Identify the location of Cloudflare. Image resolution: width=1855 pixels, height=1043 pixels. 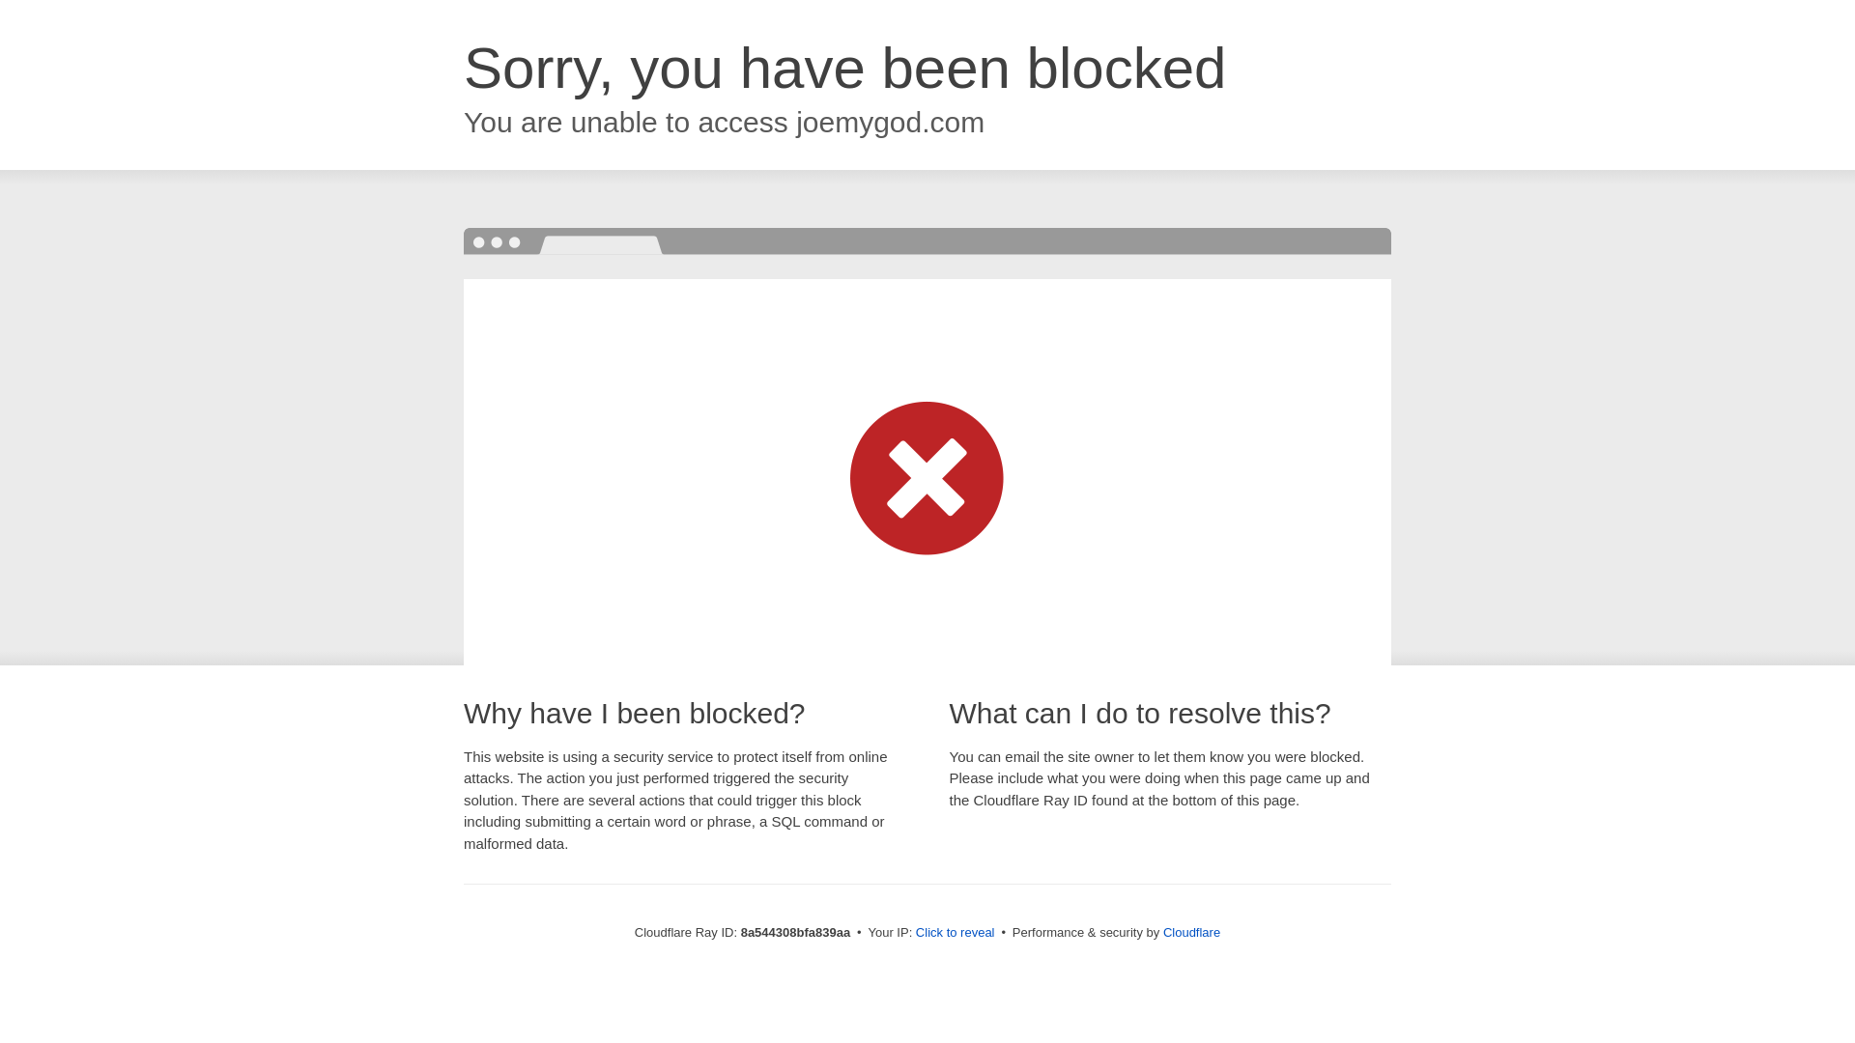
(1191, 932).